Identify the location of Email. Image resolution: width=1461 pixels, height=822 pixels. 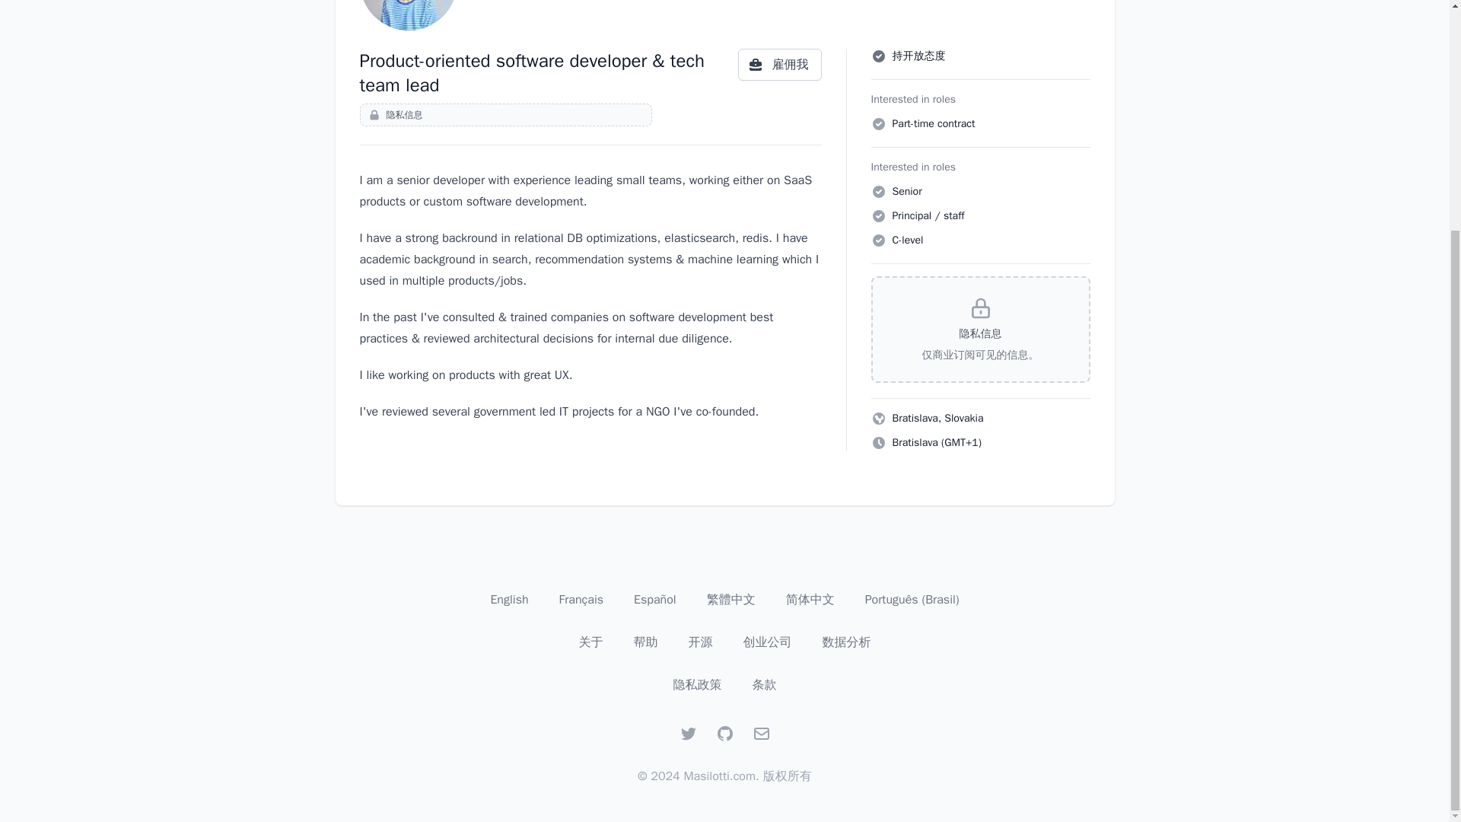
(761, 734).